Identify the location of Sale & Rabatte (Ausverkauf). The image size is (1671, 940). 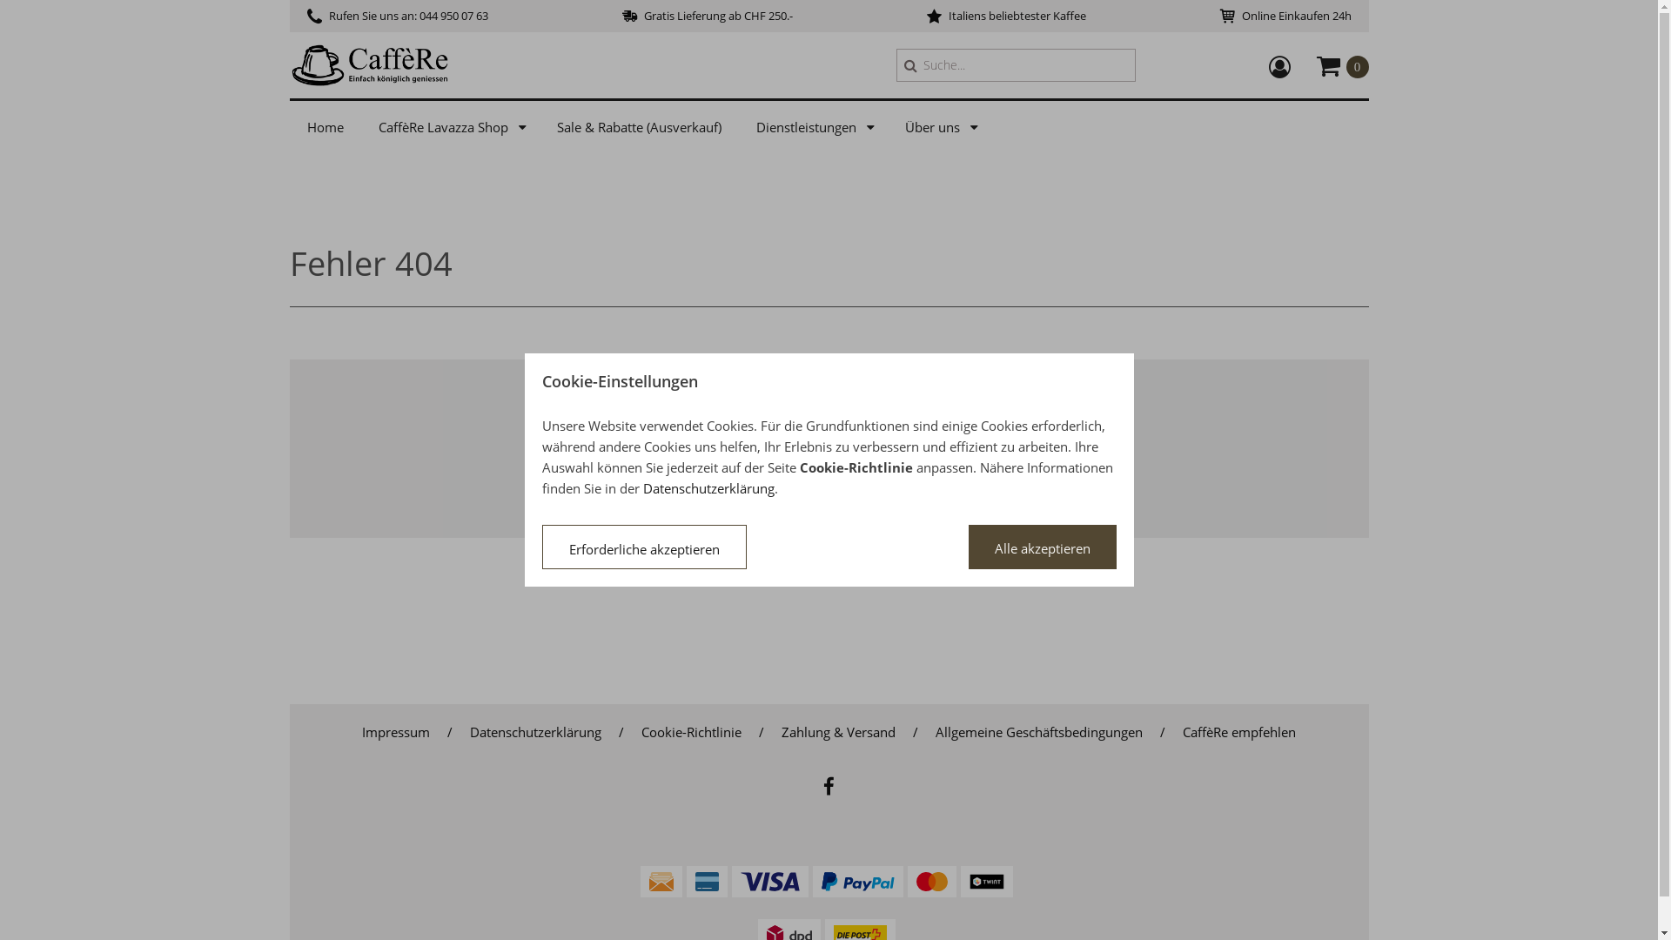
(639, 127).